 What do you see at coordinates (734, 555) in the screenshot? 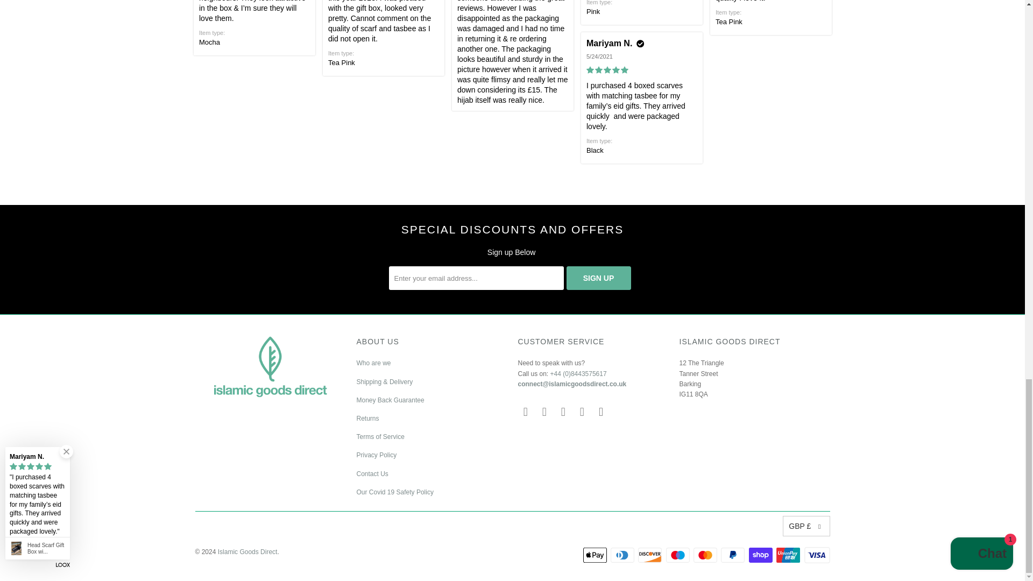
I see `PayPal` at bounding box center [734, 555].